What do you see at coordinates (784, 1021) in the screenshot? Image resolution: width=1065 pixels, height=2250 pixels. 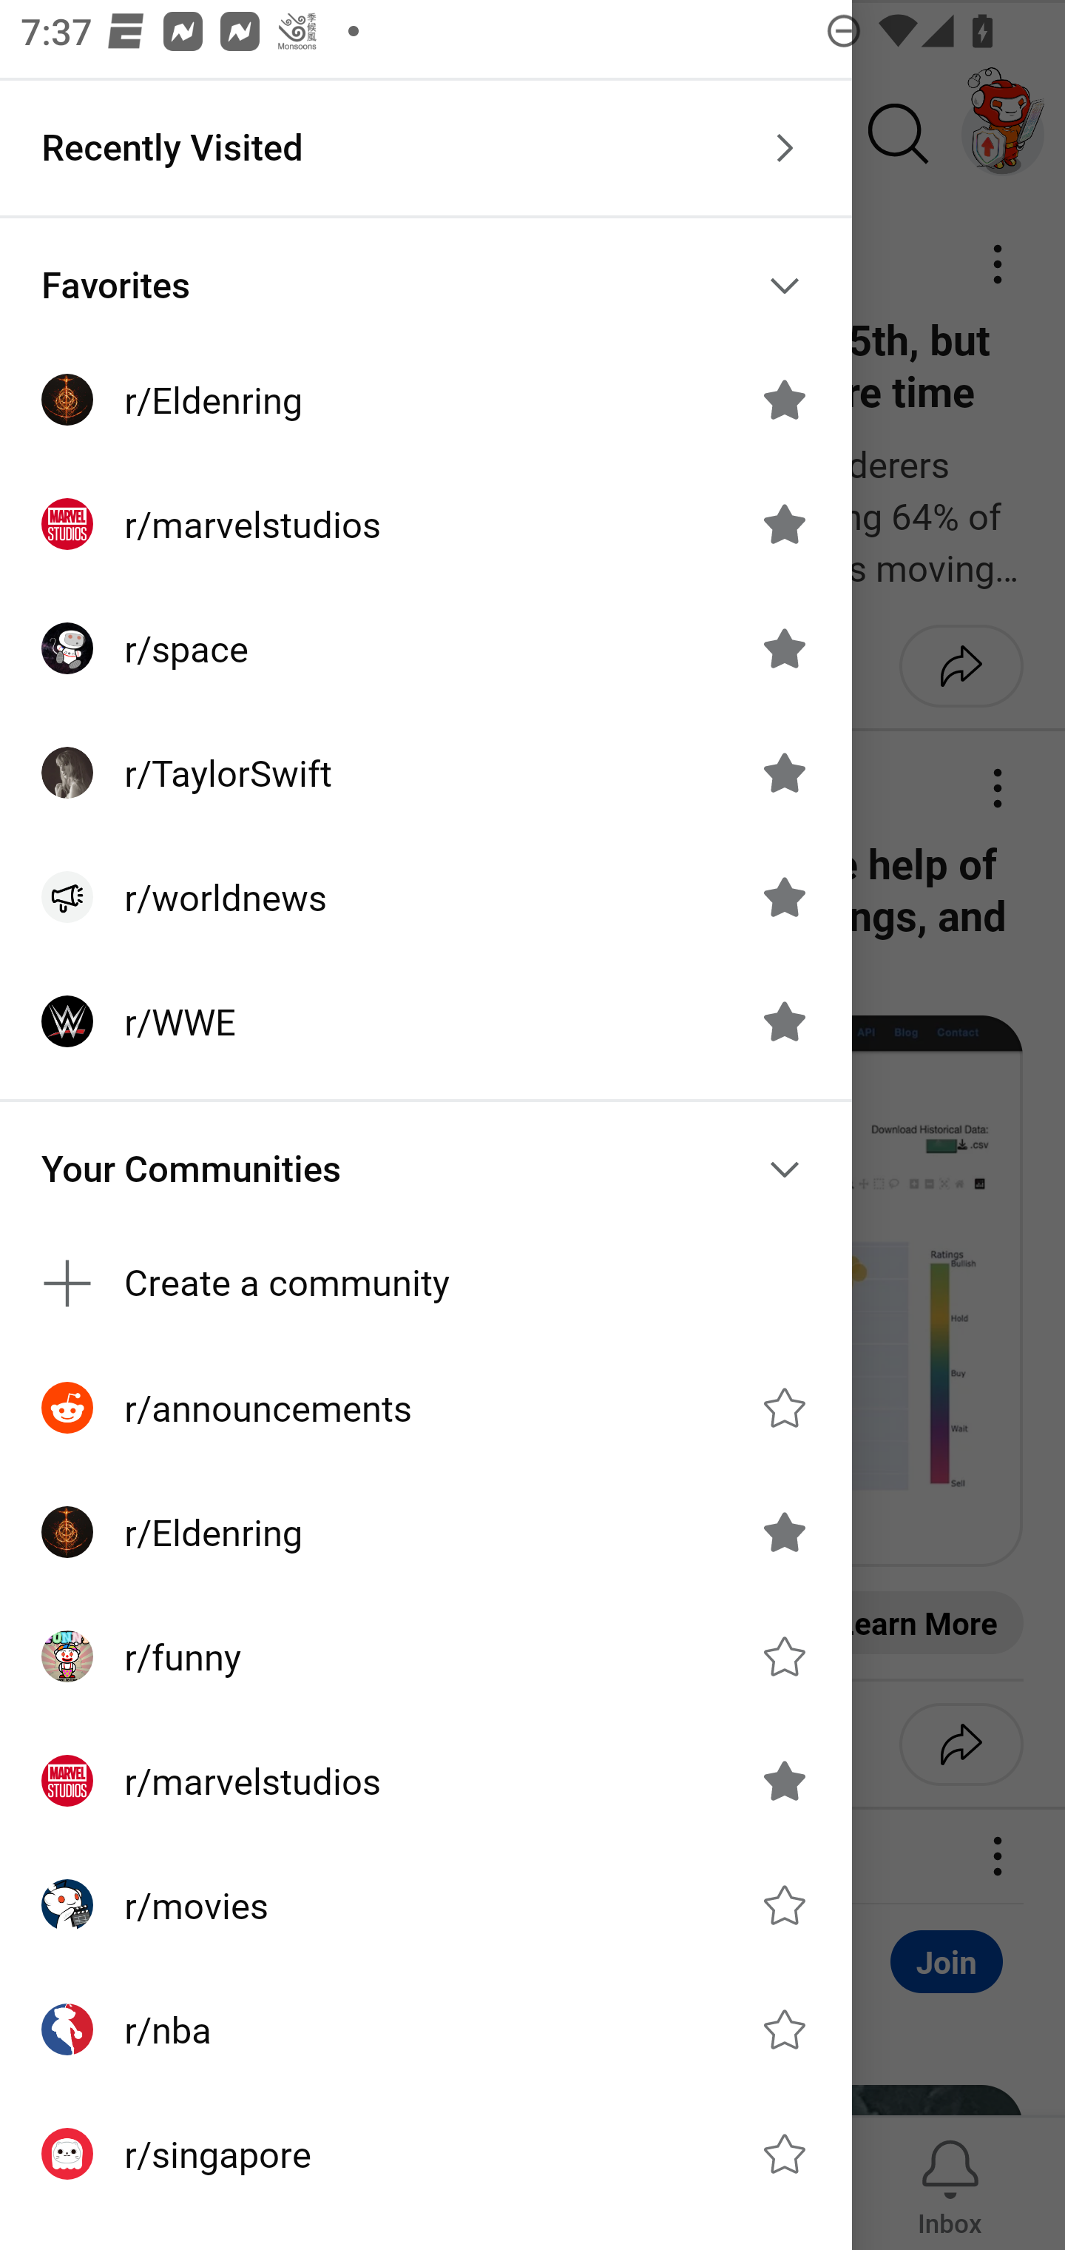 I see `Unfavorite r/WWE` at bounding box center [784, 1021].